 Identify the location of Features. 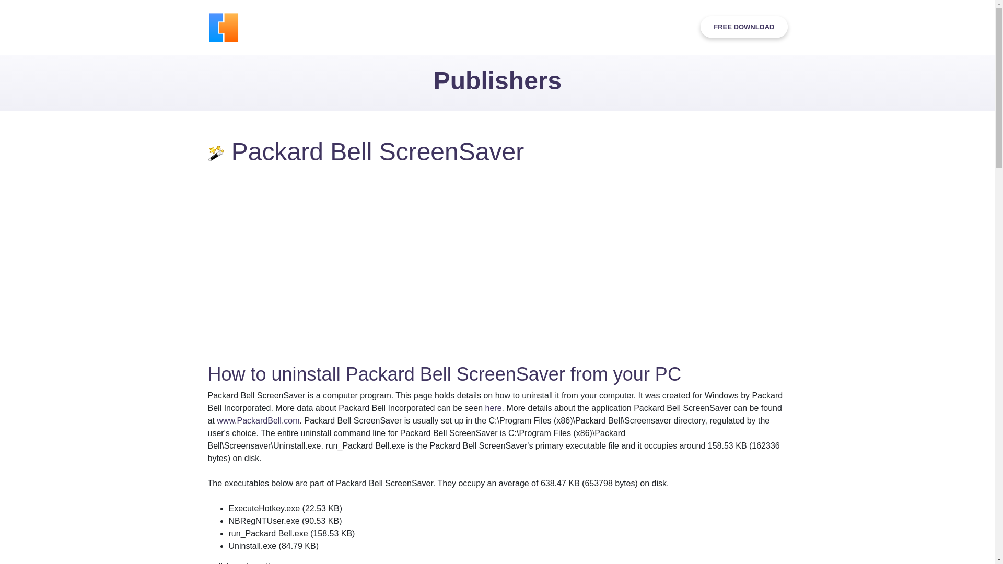
(381, 27).